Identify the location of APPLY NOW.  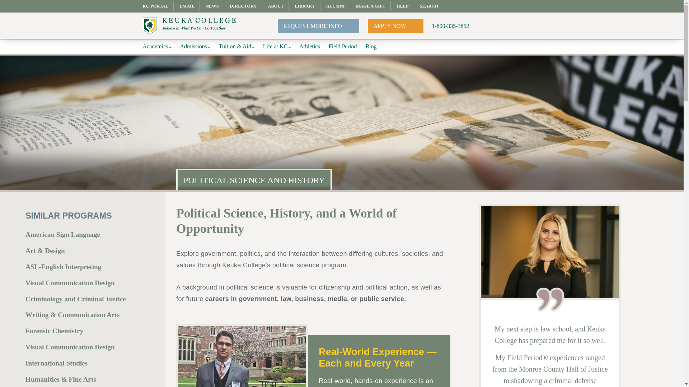
(395, 25).